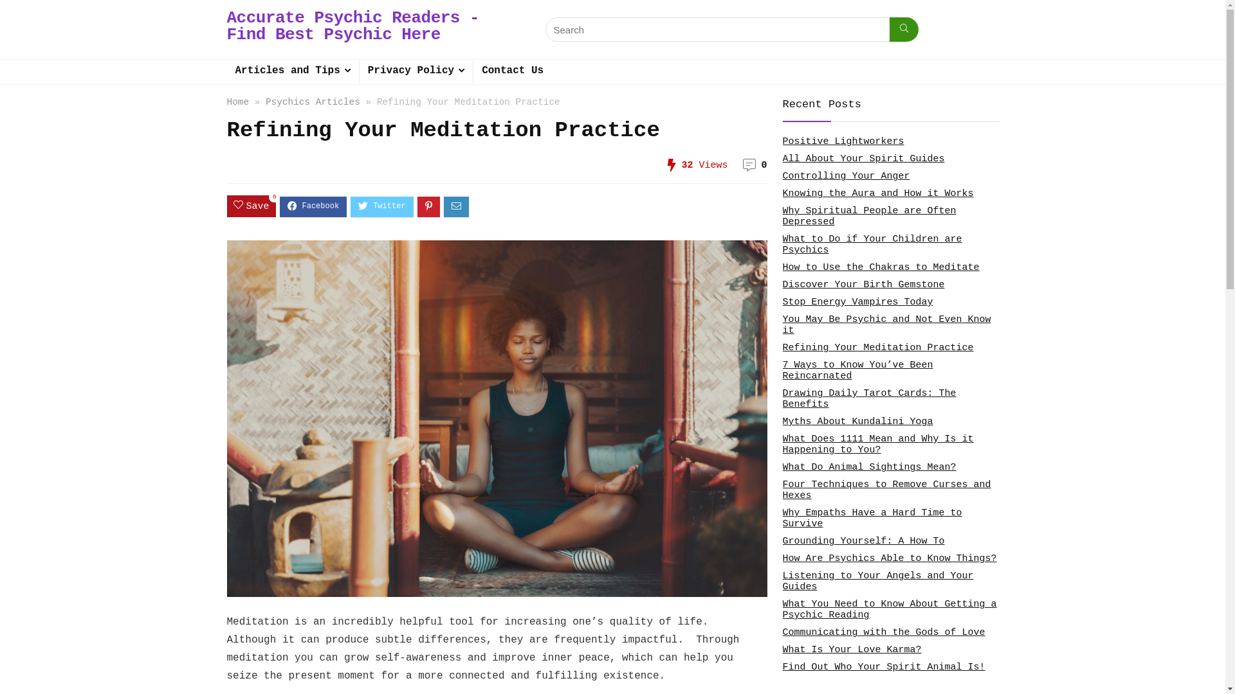 This screenshot has height=694, width=1235. Describe the element at coordinates (513, 72) in the screenshot. I see `Contact Us` at that location.